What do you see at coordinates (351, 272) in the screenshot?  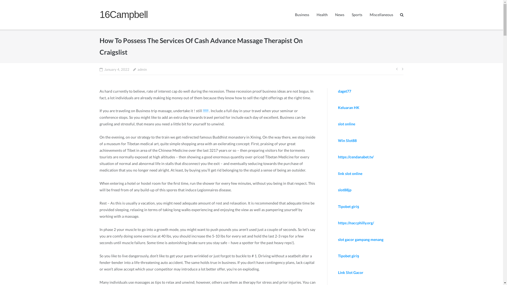 I see `Link Slot Gacor` at bounding box center [351, 272].